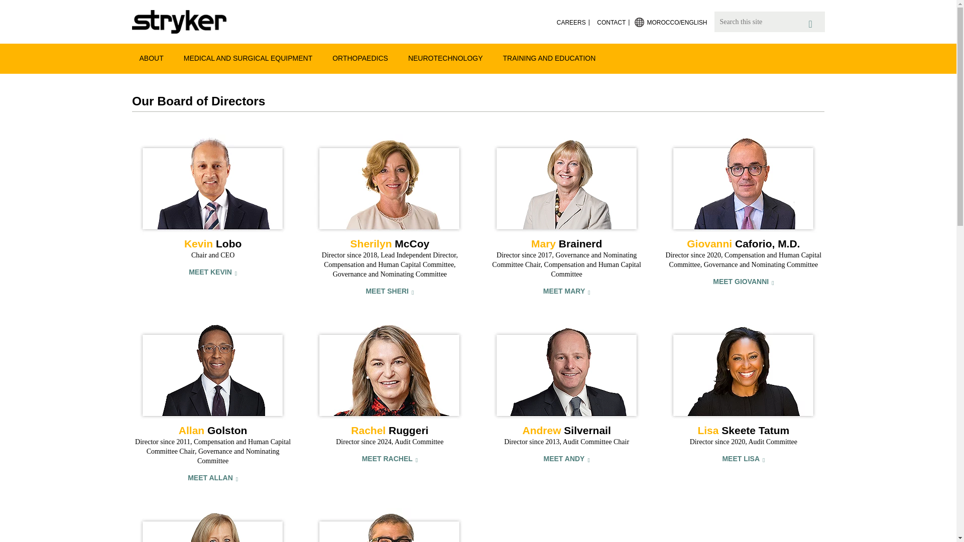  What do you see at coordinates (549, 58) in the screenshot?
I see `TRAINING AND EDUCATION` at bounding box center [549, 58].